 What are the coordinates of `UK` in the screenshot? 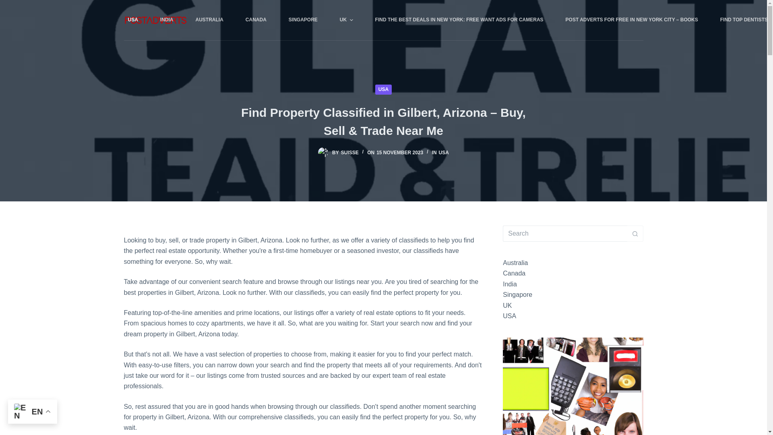 It's located at (346, 20).